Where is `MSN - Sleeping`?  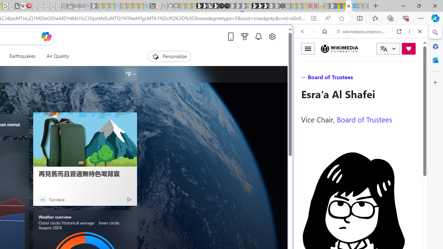 MSN - Sleeping is located at coordinates (332, 6).